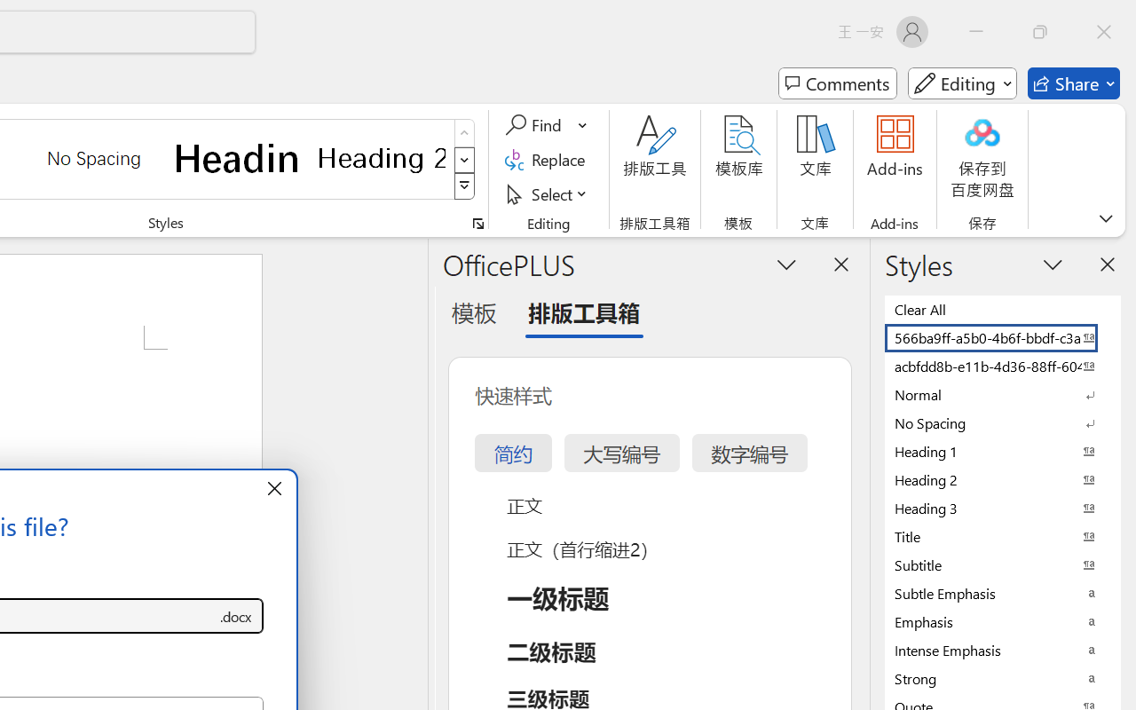 This screenshot has width=1136, height=710. What do you see at coordinates (536, 125) in the screenshot?
I see `Find` at bounding box center [536, 125].